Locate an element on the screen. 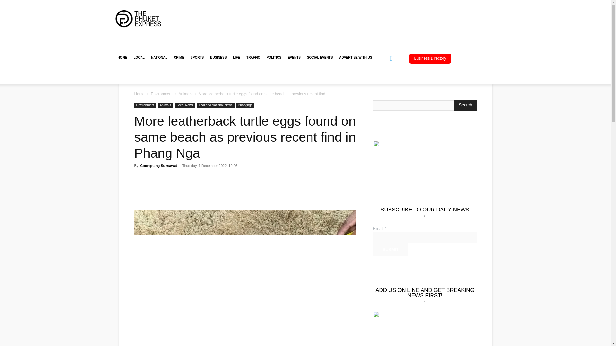 The image size is (616, 346). SPORTS is located at coordinates (197, 57).